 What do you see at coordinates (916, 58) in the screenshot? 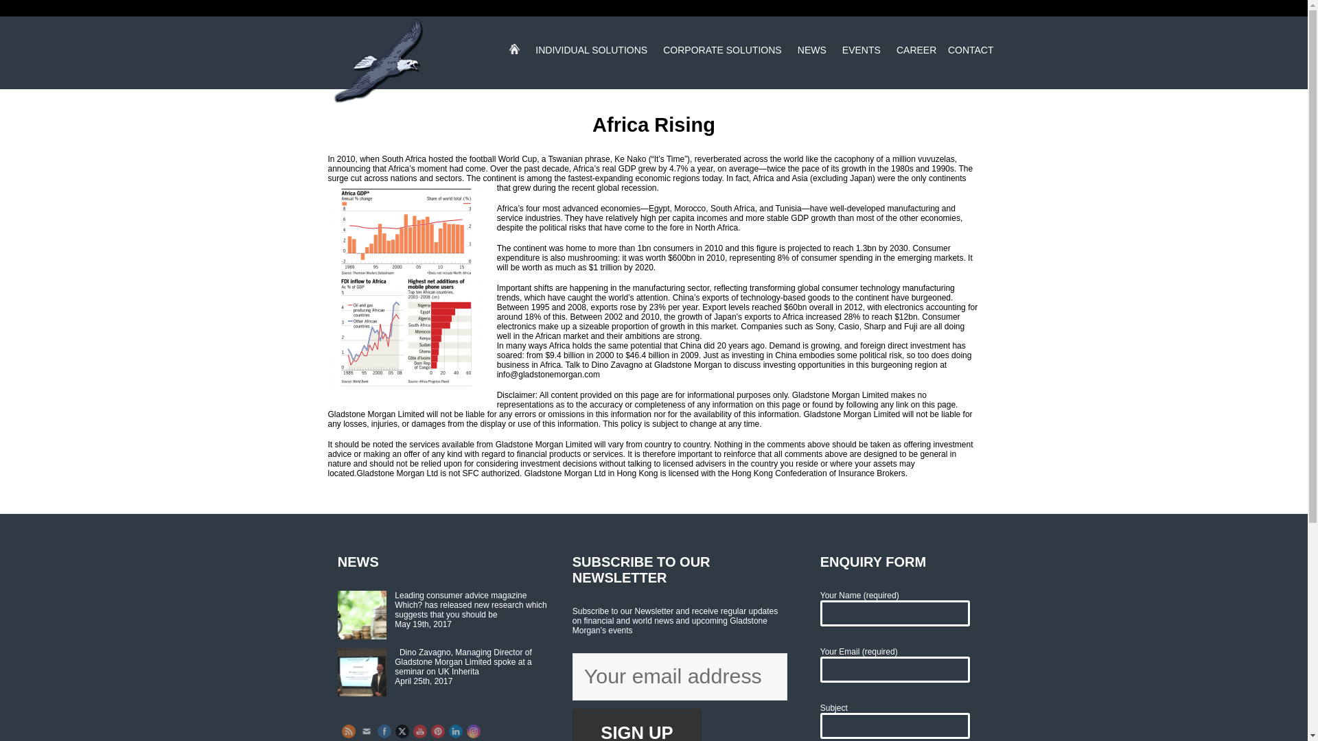
I see `CAREER` at bounding box center [916, 58].